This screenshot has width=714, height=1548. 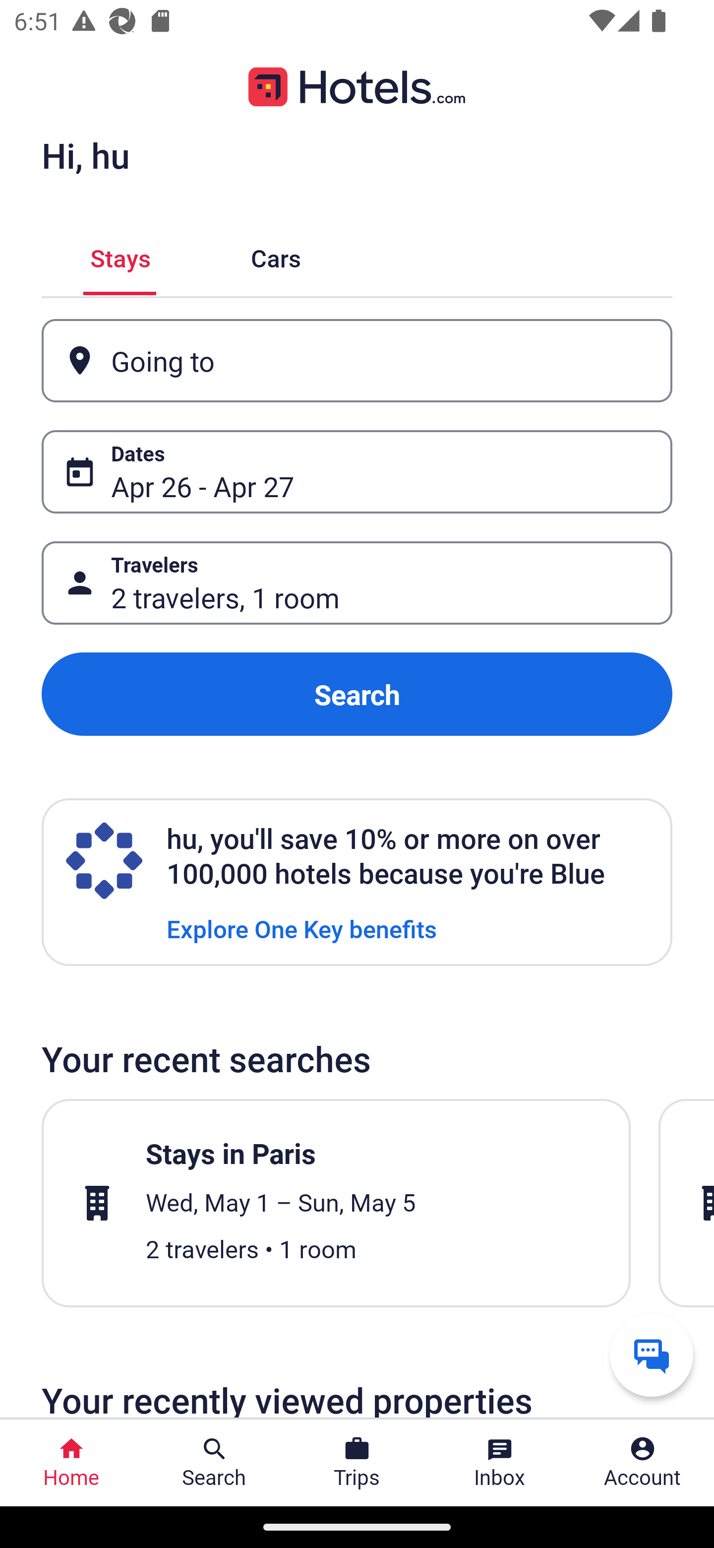 I want to click on Search Search Button, so click(x=214, y=1463).